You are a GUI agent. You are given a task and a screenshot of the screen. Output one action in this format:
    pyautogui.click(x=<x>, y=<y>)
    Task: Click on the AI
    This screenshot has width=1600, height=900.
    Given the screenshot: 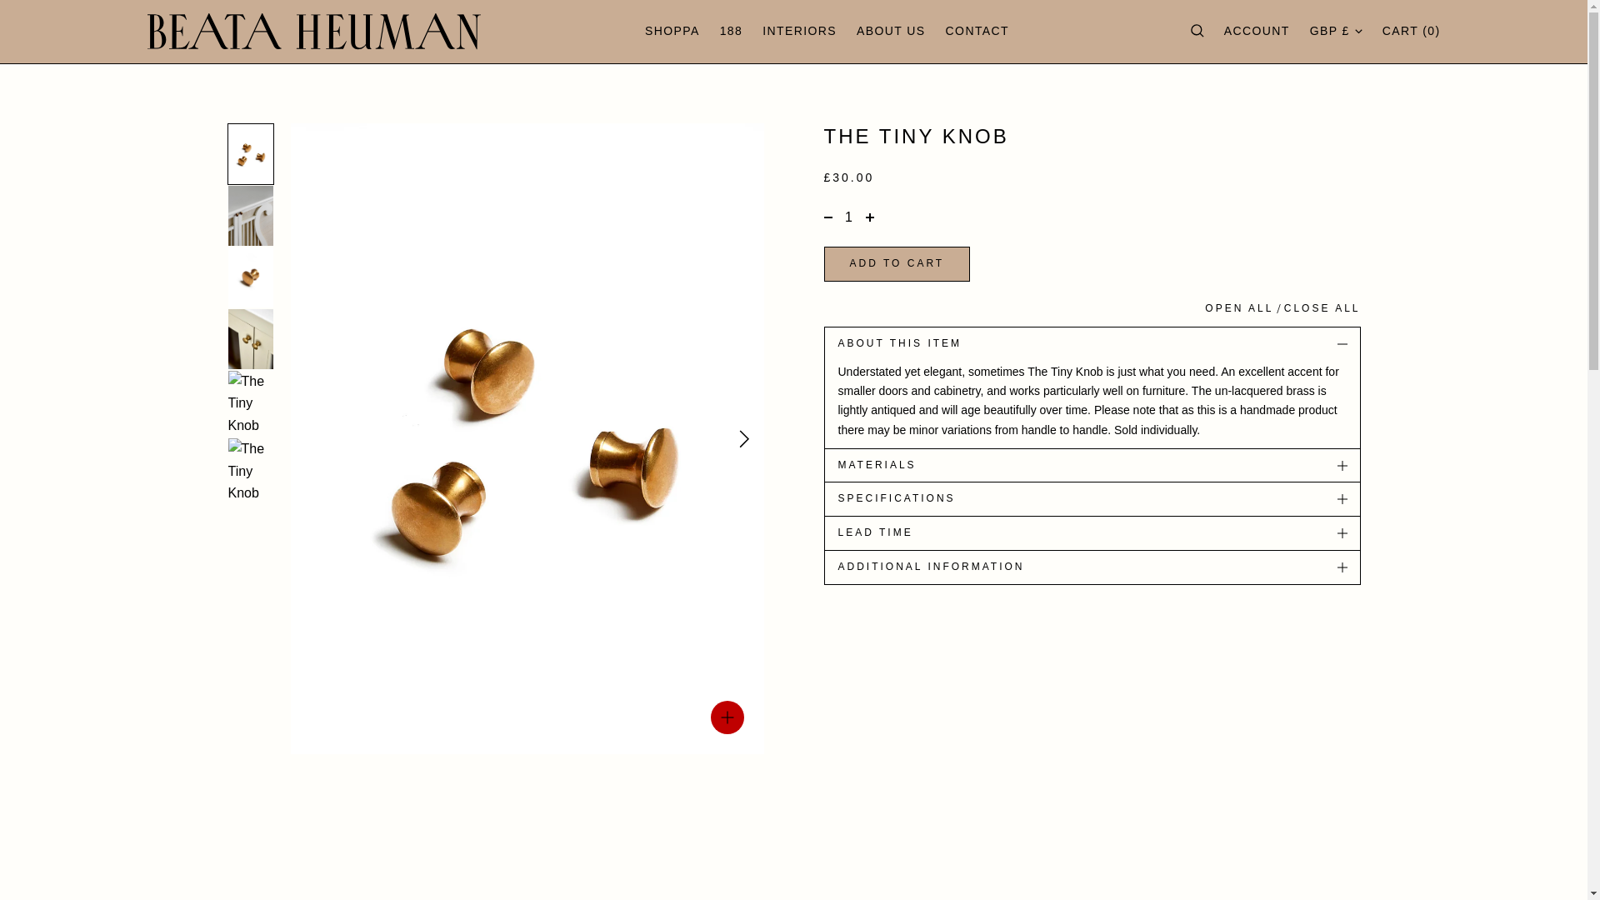 What is the action you would take?
    pyautogui.click(x=1427, y=330)
    